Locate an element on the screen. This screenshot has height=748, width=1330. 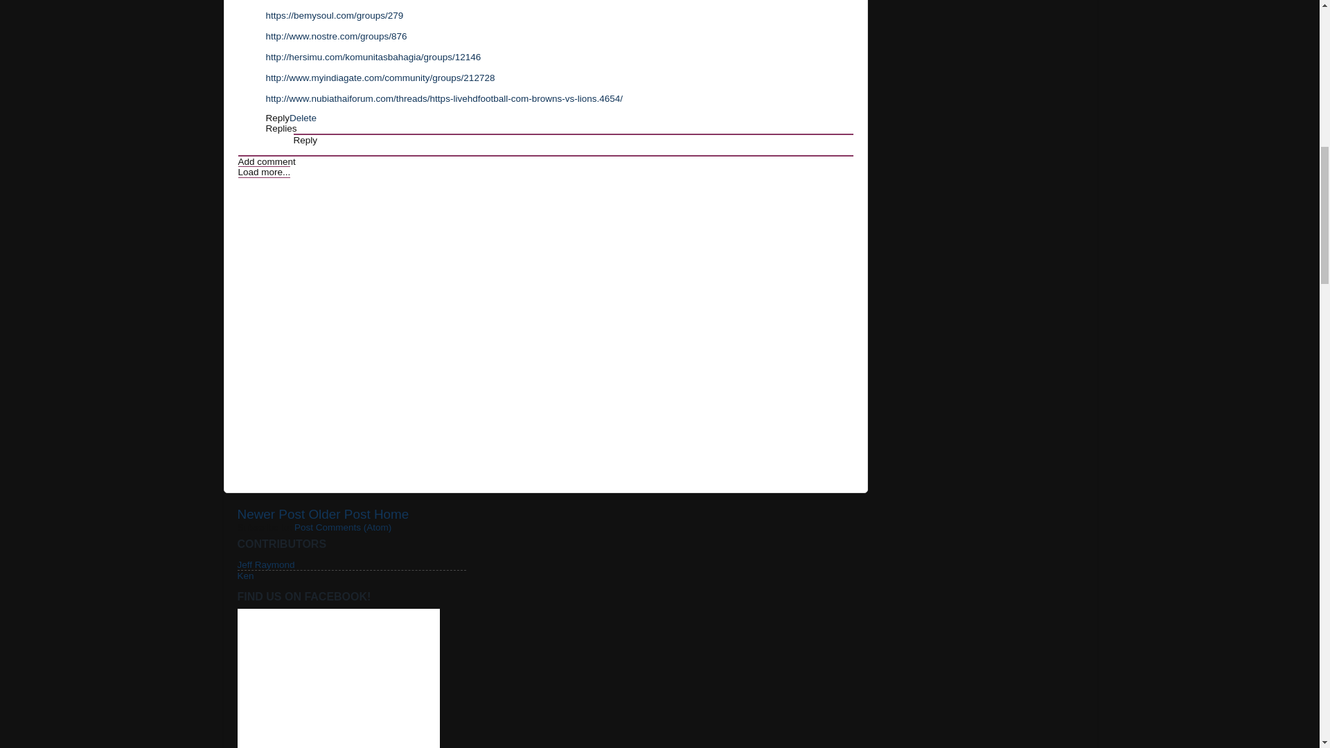
Reply is located at coordinates (305, 140).